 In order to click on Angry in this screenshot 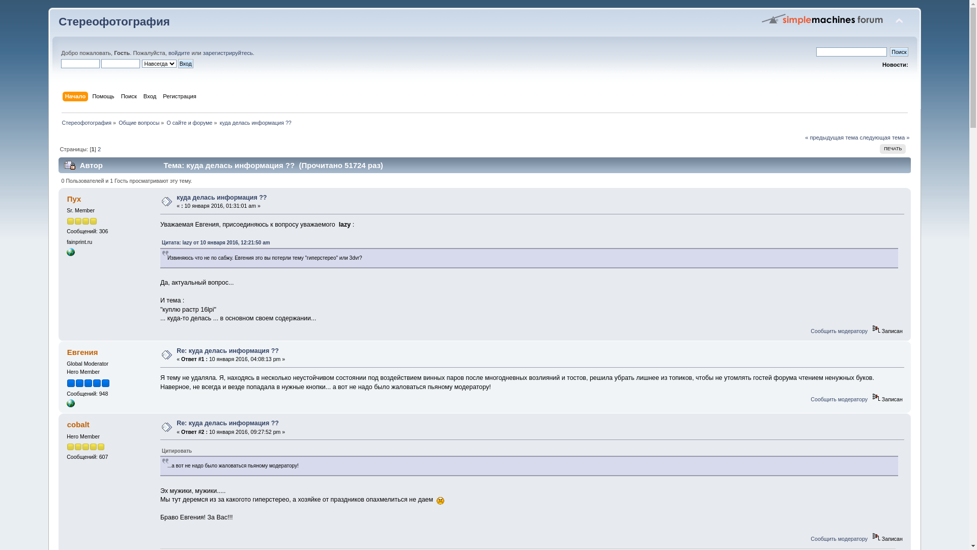, I will do `click(441, 501)`.